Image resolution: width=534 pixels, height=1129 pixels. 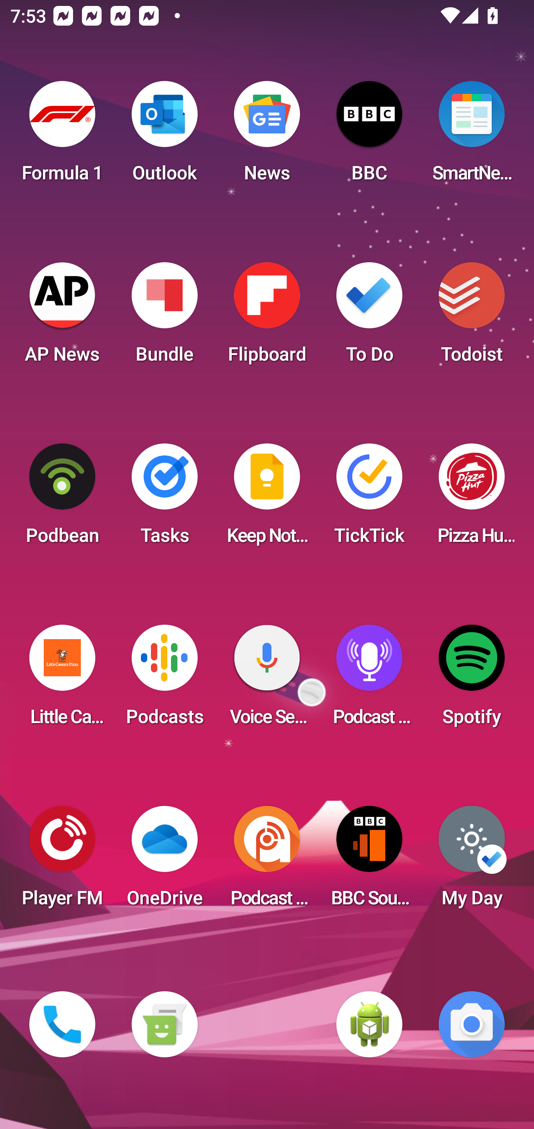 I want to click on SmartNews, so click(x=472, y=136).